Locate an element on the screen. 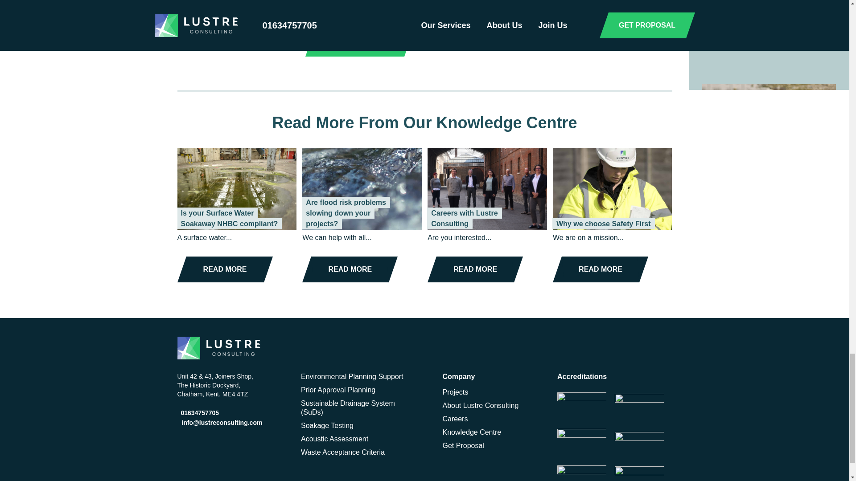 This screenshot has width=856, height=481. READ MORE is located at coordinates (350, 269).